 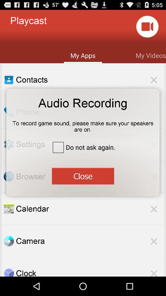 I want to click on turn on the item below do not ask icon, so click(x=83, y=176).